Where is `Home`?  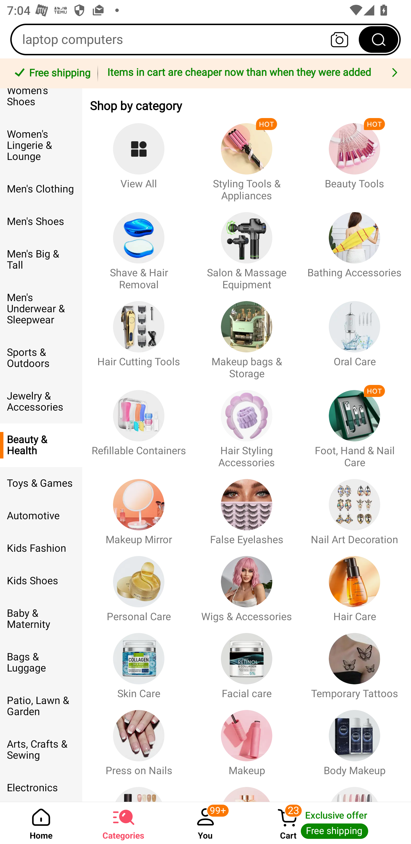
Home is located at coordinates (41, 823).